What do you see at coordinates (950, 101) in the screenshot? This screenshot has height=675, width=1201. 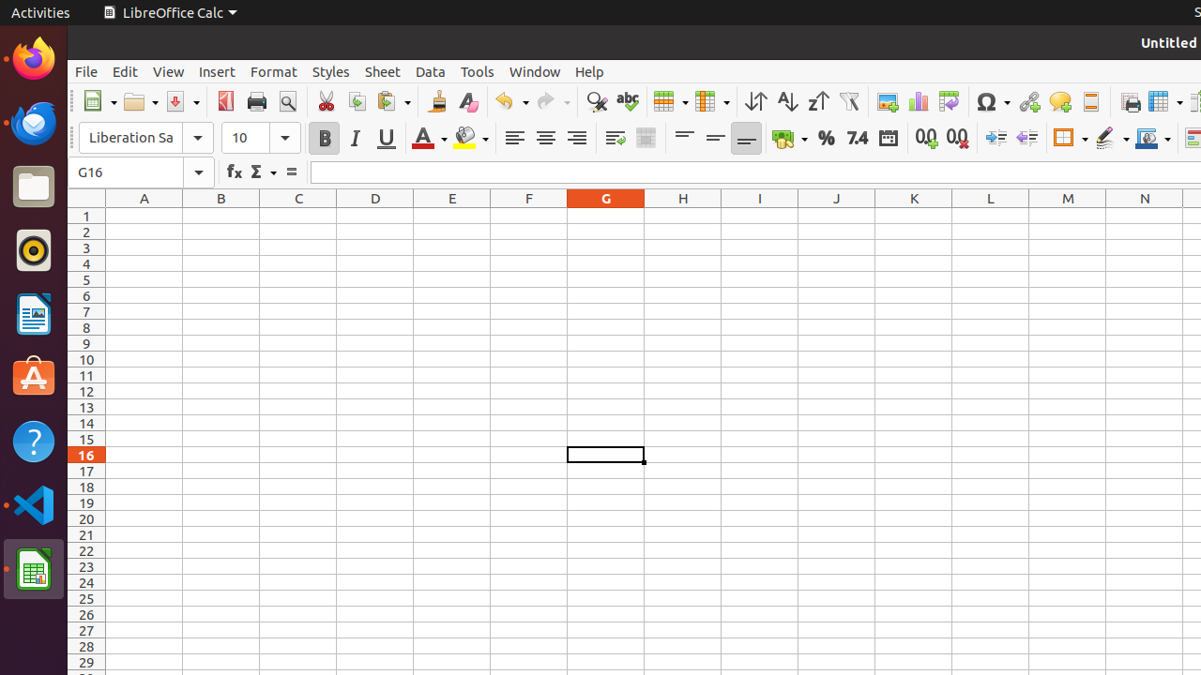 I see `Pivot Table` at bounding box center [950, 101].